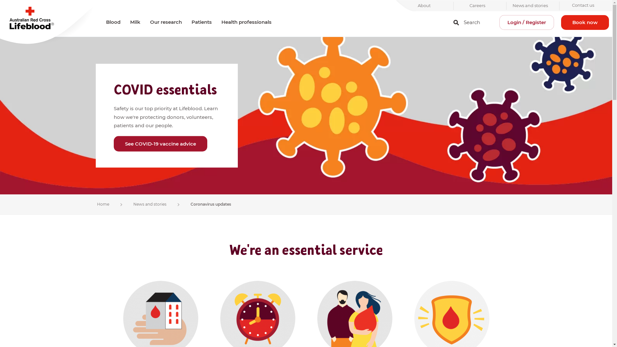 The image size is (617, 347). I want to click on Health professionals, so click(246, 22).